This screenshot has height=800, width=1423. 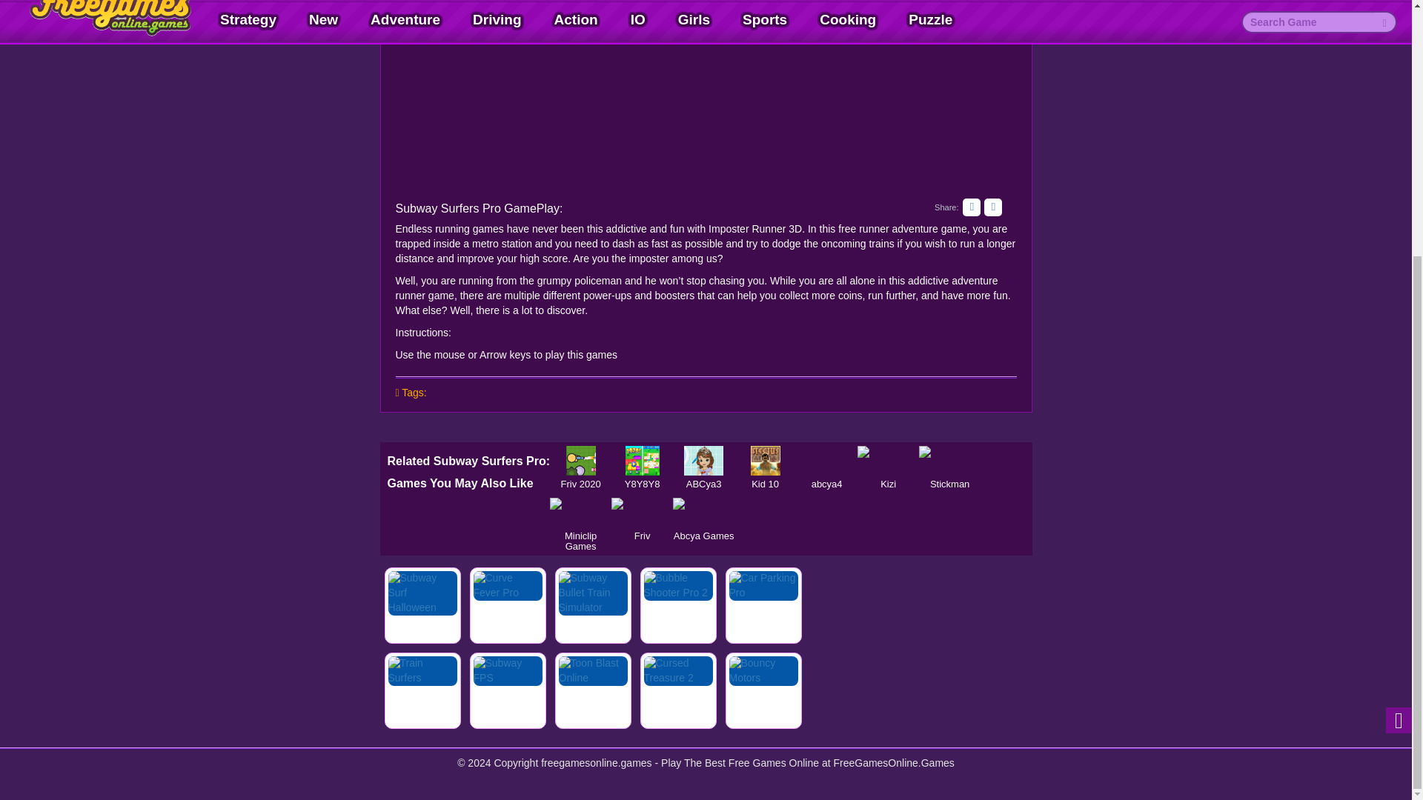 What do you see at coordinates (703, 460) in the screenshot?
I see `ABCya3` at bounding box center [703, 460].